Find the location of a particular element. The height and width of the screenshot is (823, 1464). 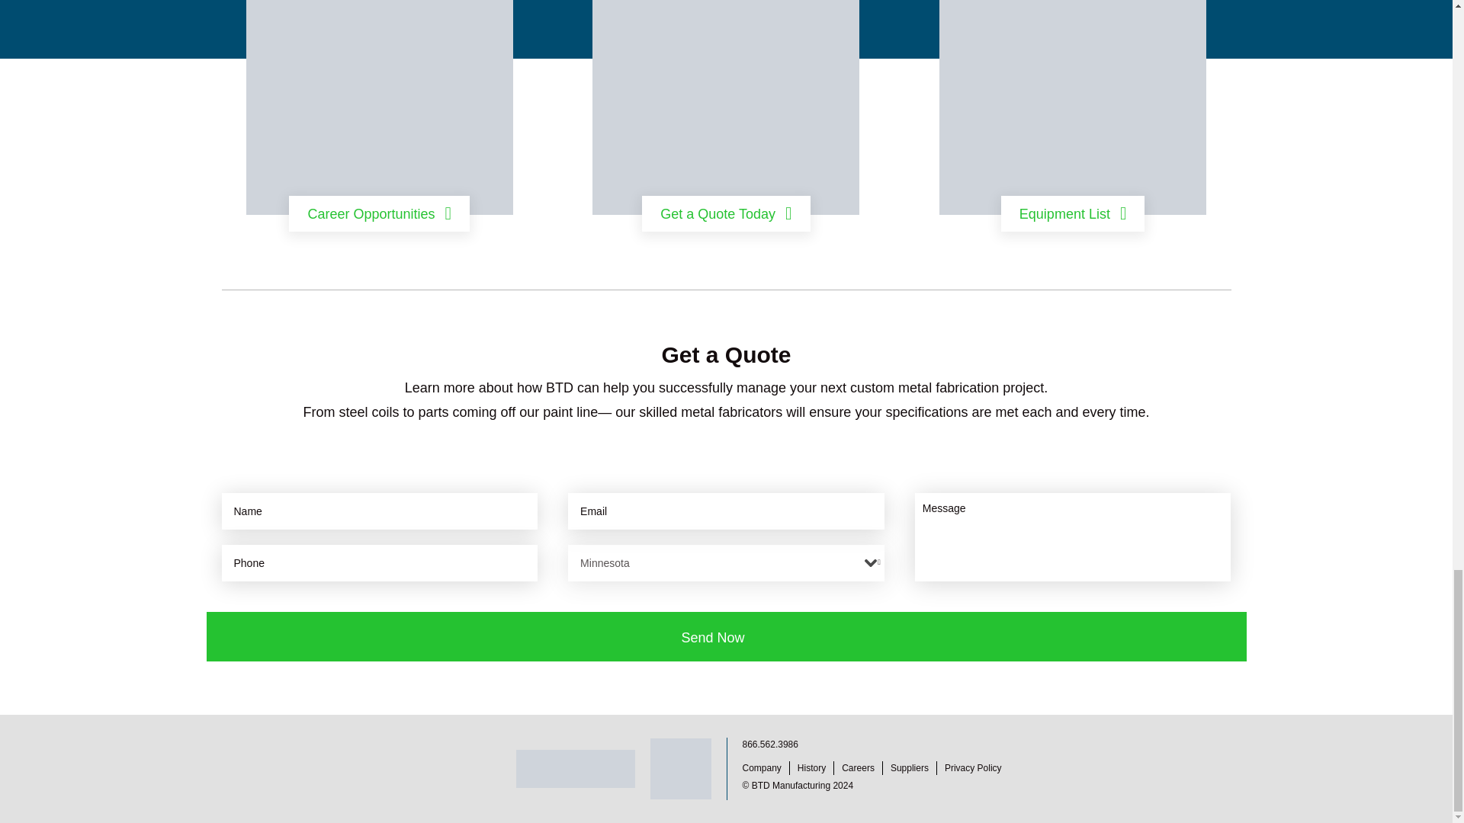

btd-mfg-logo is located at coordinates (574, 768).